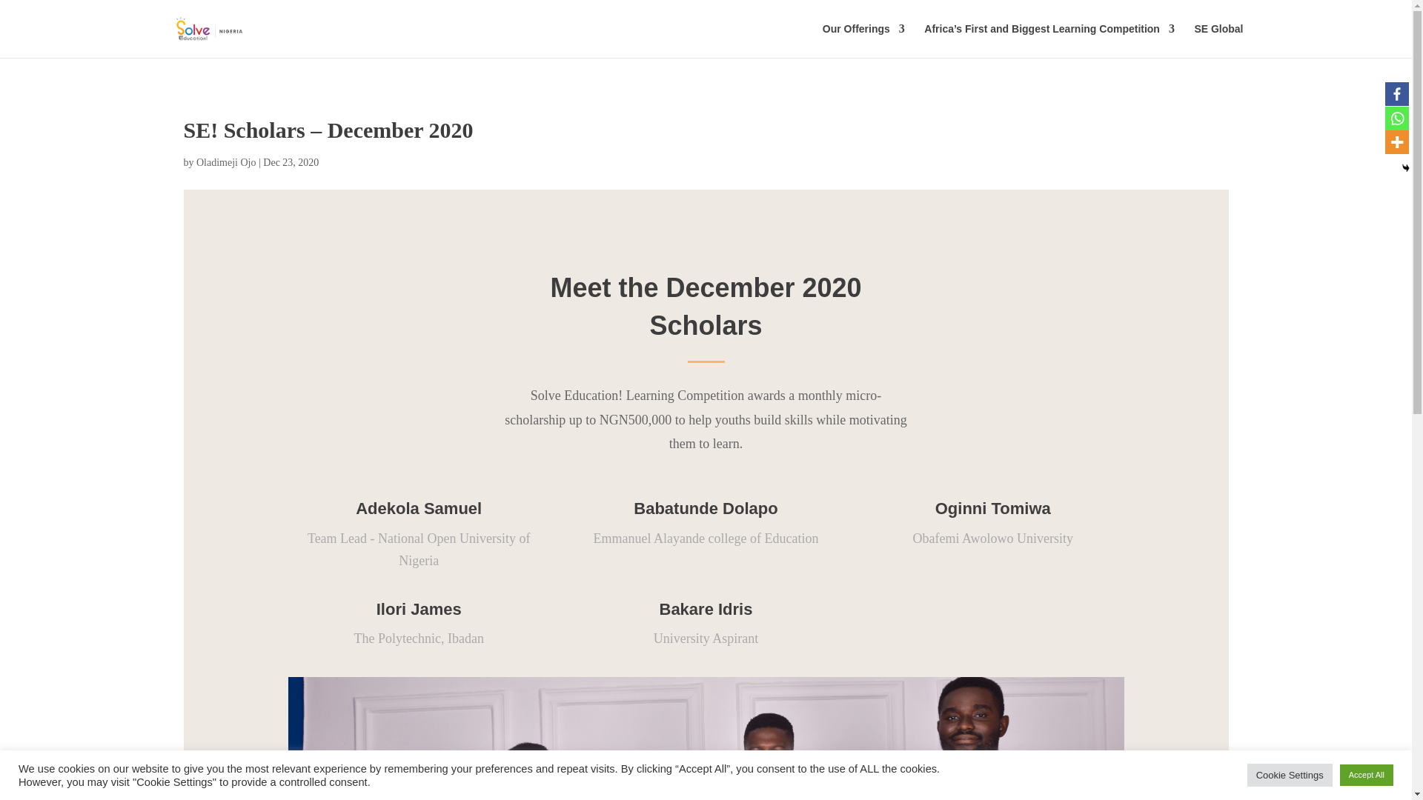  I want to click on Whatsapp, so click(1396, 119).